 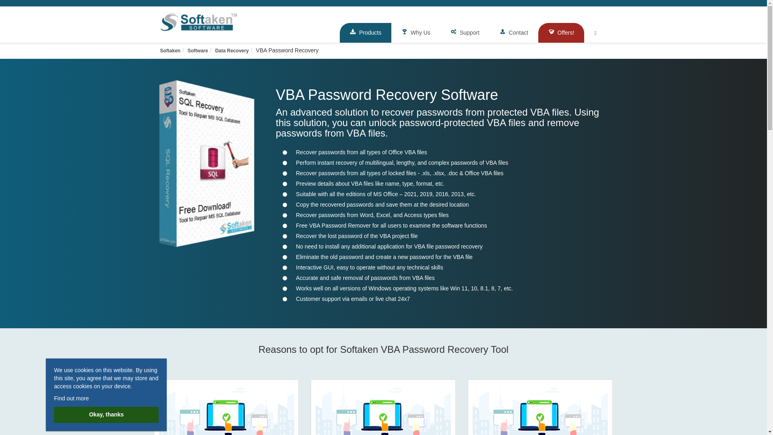 What do you see at coordinates (561, 32) in the screenshot?
I see `  Offers!` at bounding box center [561, 32].